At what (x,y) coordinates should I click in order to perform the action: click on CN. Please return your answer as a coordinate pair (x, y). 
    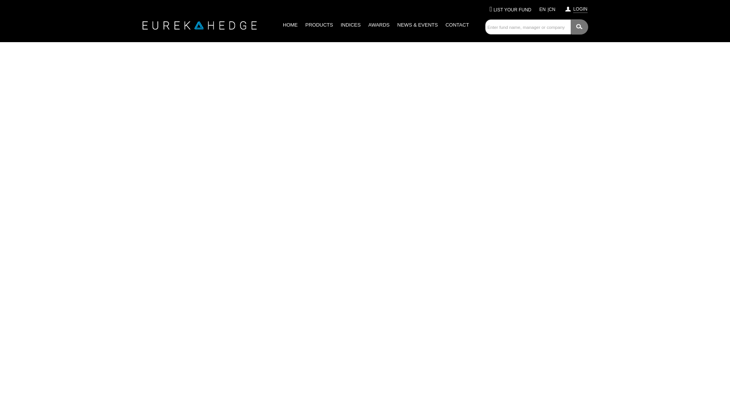
    Looking at the image, I should click on (552, 9).